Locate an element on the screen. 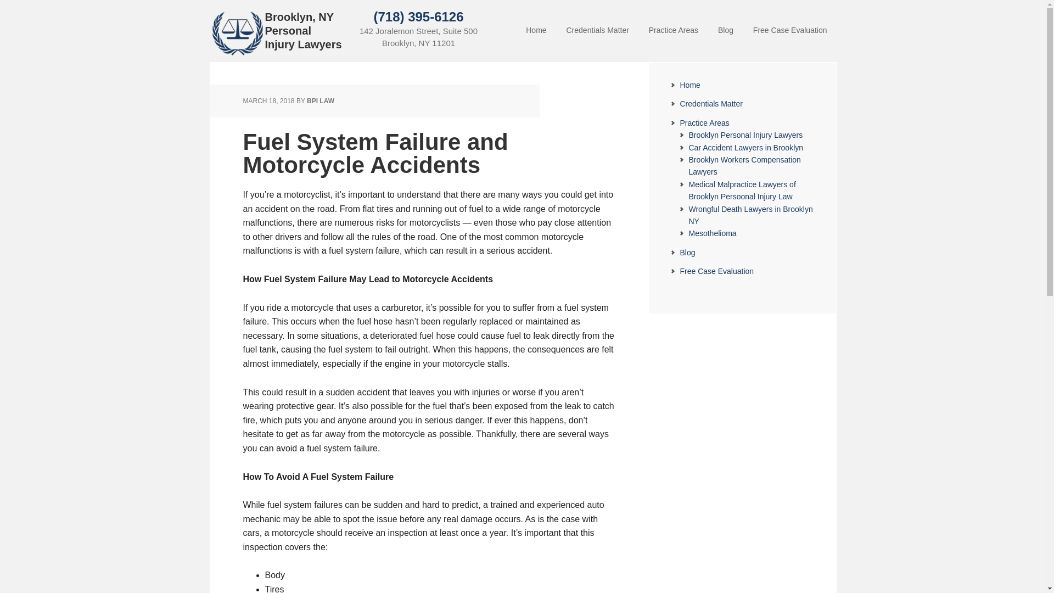 Image resolution: width=1054 pixels, height=593 pixels. Practice Areas is located at coordinates (704, 123).